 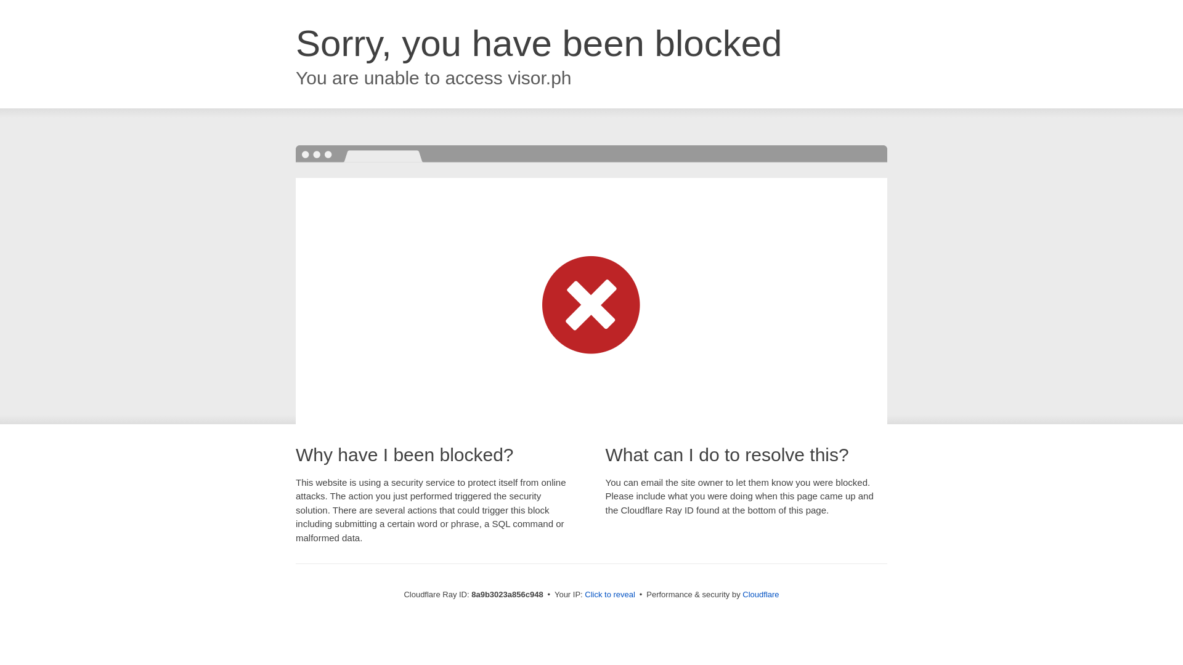 What do you see at coordinates (610, 595) in the screenshot?
I see `Click to reveal` at bounding box center [610, 595].